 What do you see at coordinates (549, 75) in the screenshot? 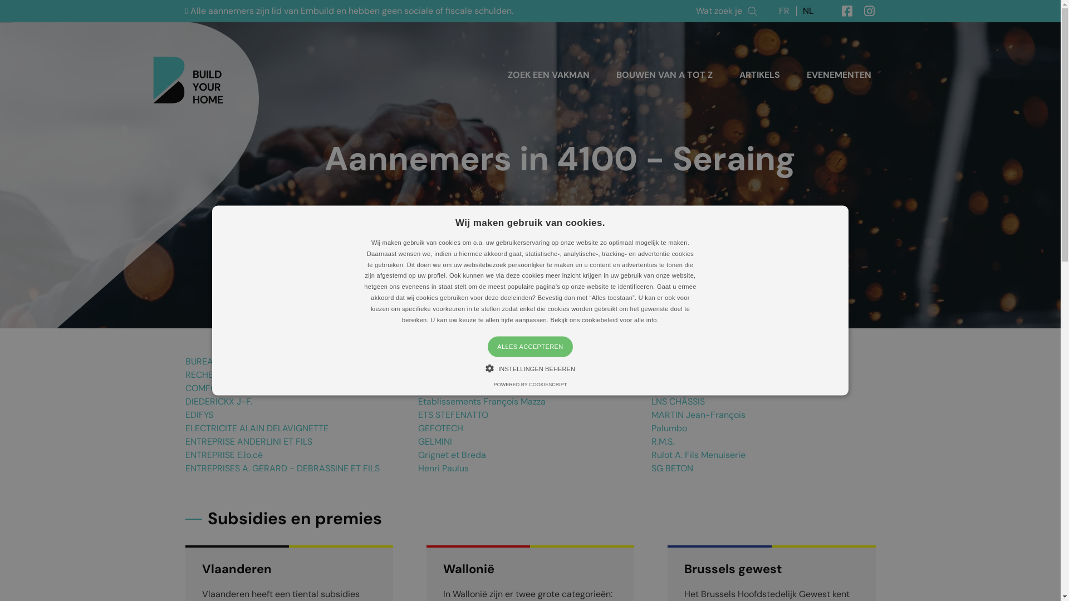
I see `ZOEK EEN VAKMAN` at bounding box center [549, 75].